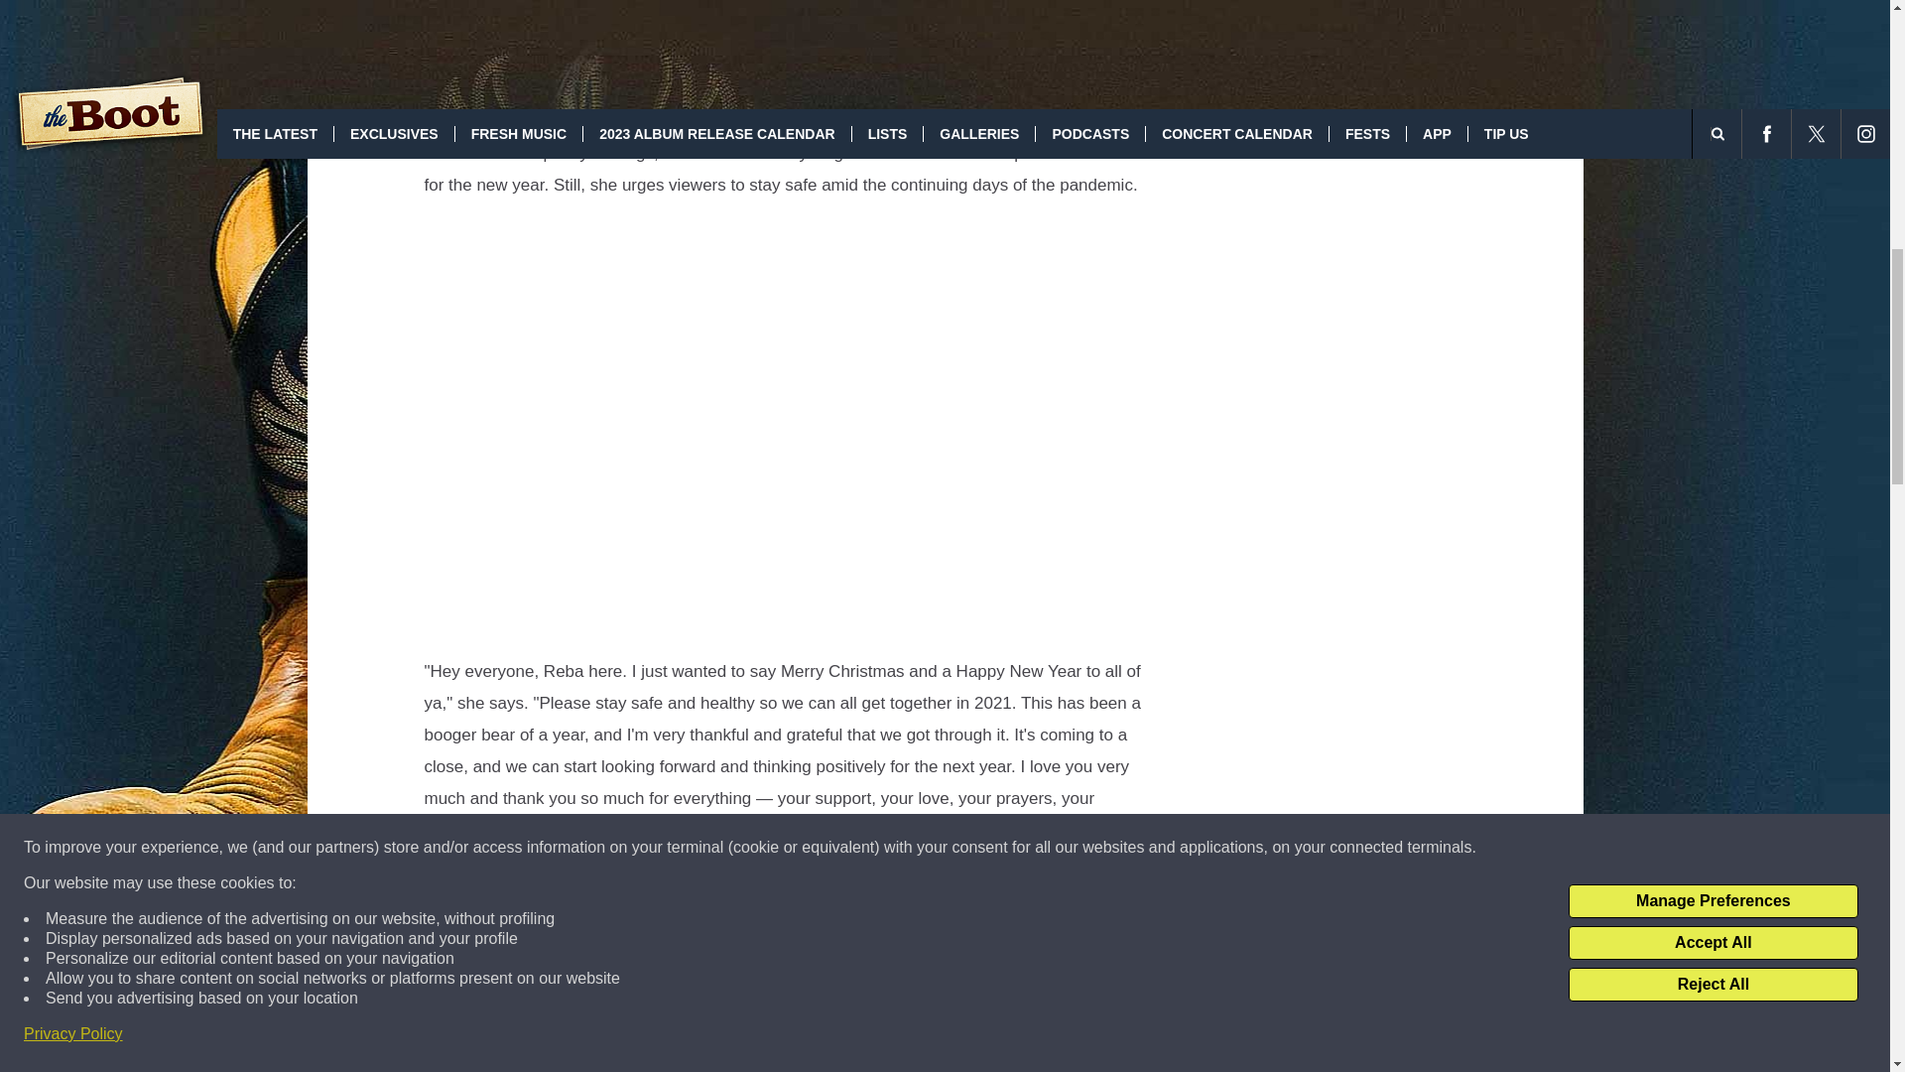 Image resolution: width=1905 pixels, height=1072 pixels. What do you see at coordinates (748, 10) in the screenshot?
I see `CDC` at bounding box center [748, 10].